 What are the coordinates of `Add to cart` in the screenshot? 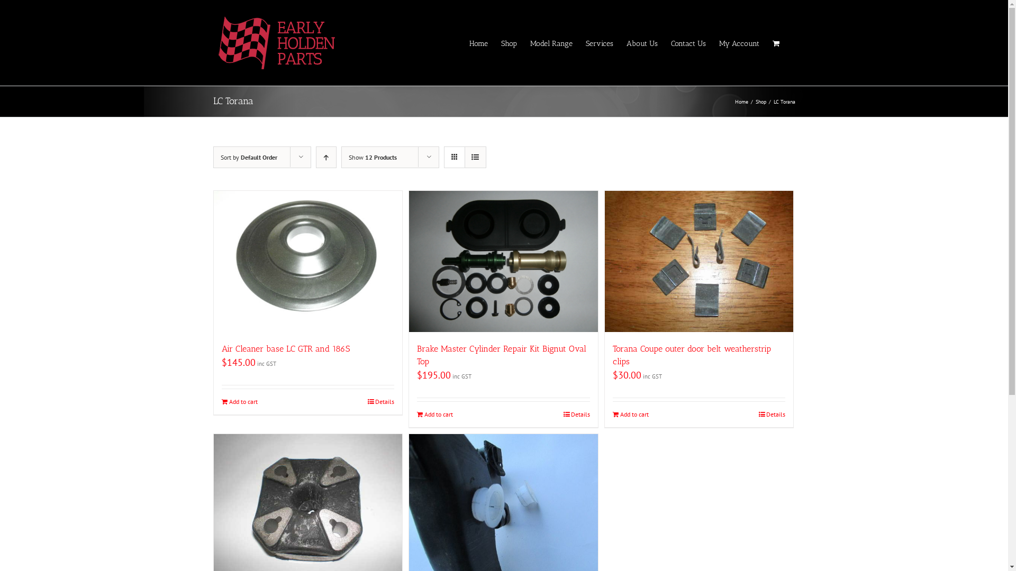 It's located at (631, 415).